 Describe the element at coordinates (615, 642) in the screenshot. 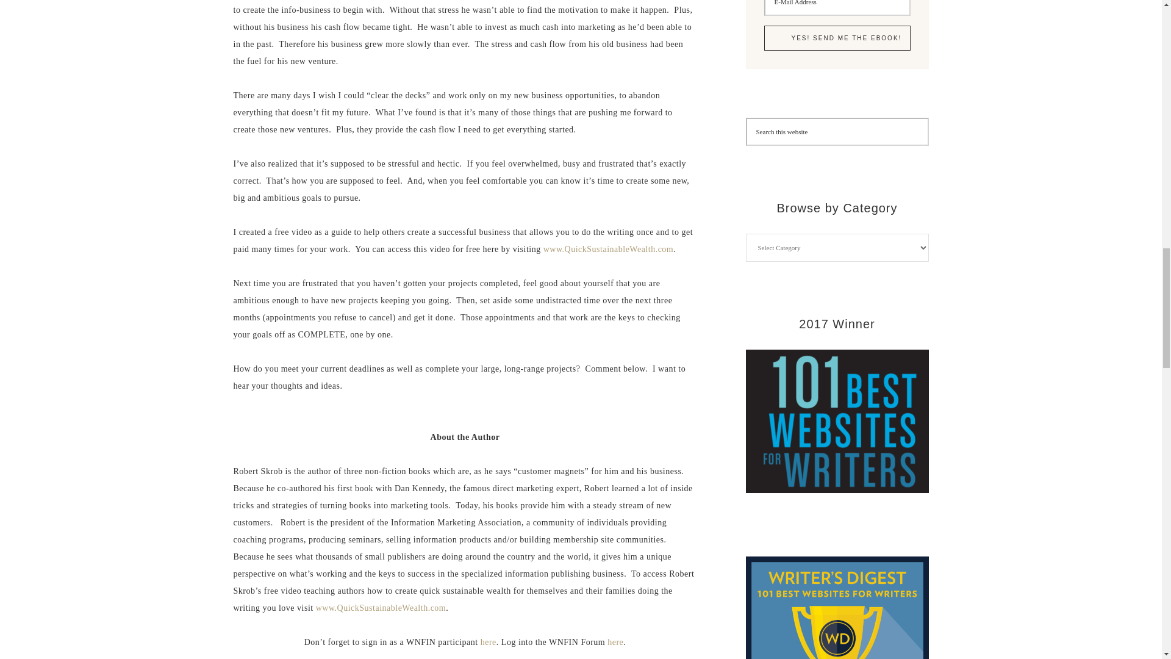

I see `here` at that location.